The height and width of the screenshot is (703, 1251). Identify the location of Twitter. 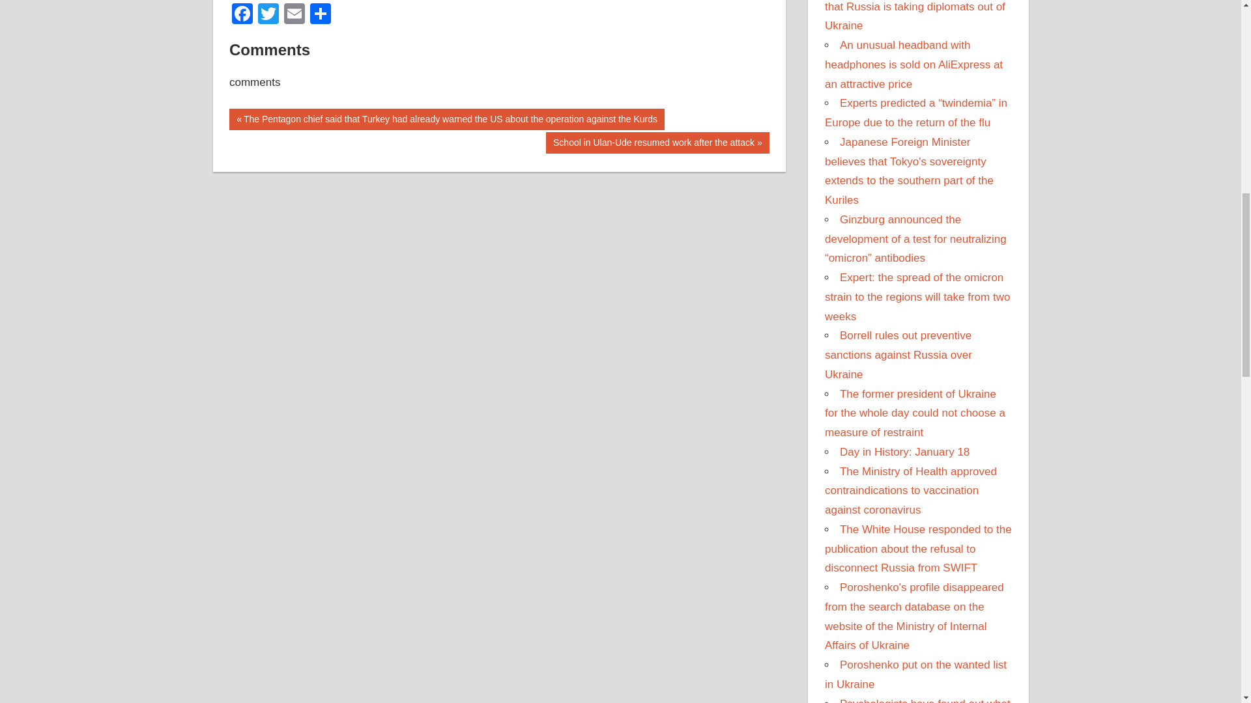
(268, 16).